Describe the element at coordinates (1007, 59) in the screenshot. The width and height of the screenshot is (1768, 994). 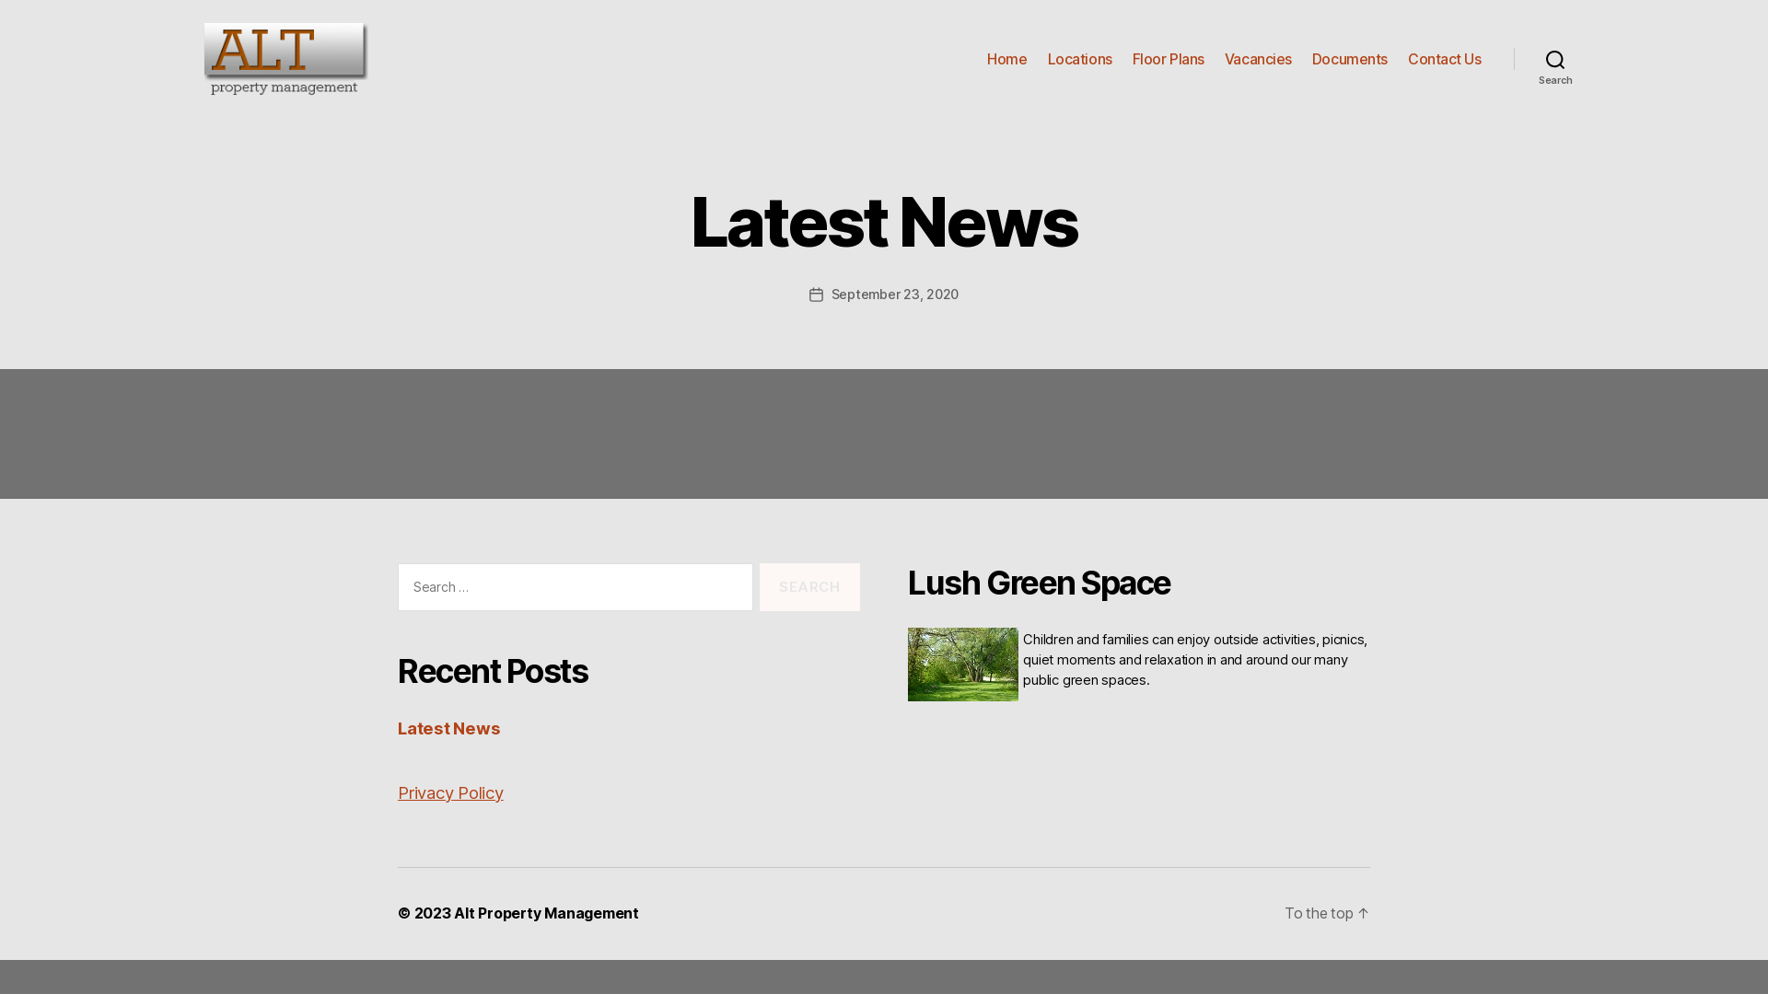
I see `Home` at that location.